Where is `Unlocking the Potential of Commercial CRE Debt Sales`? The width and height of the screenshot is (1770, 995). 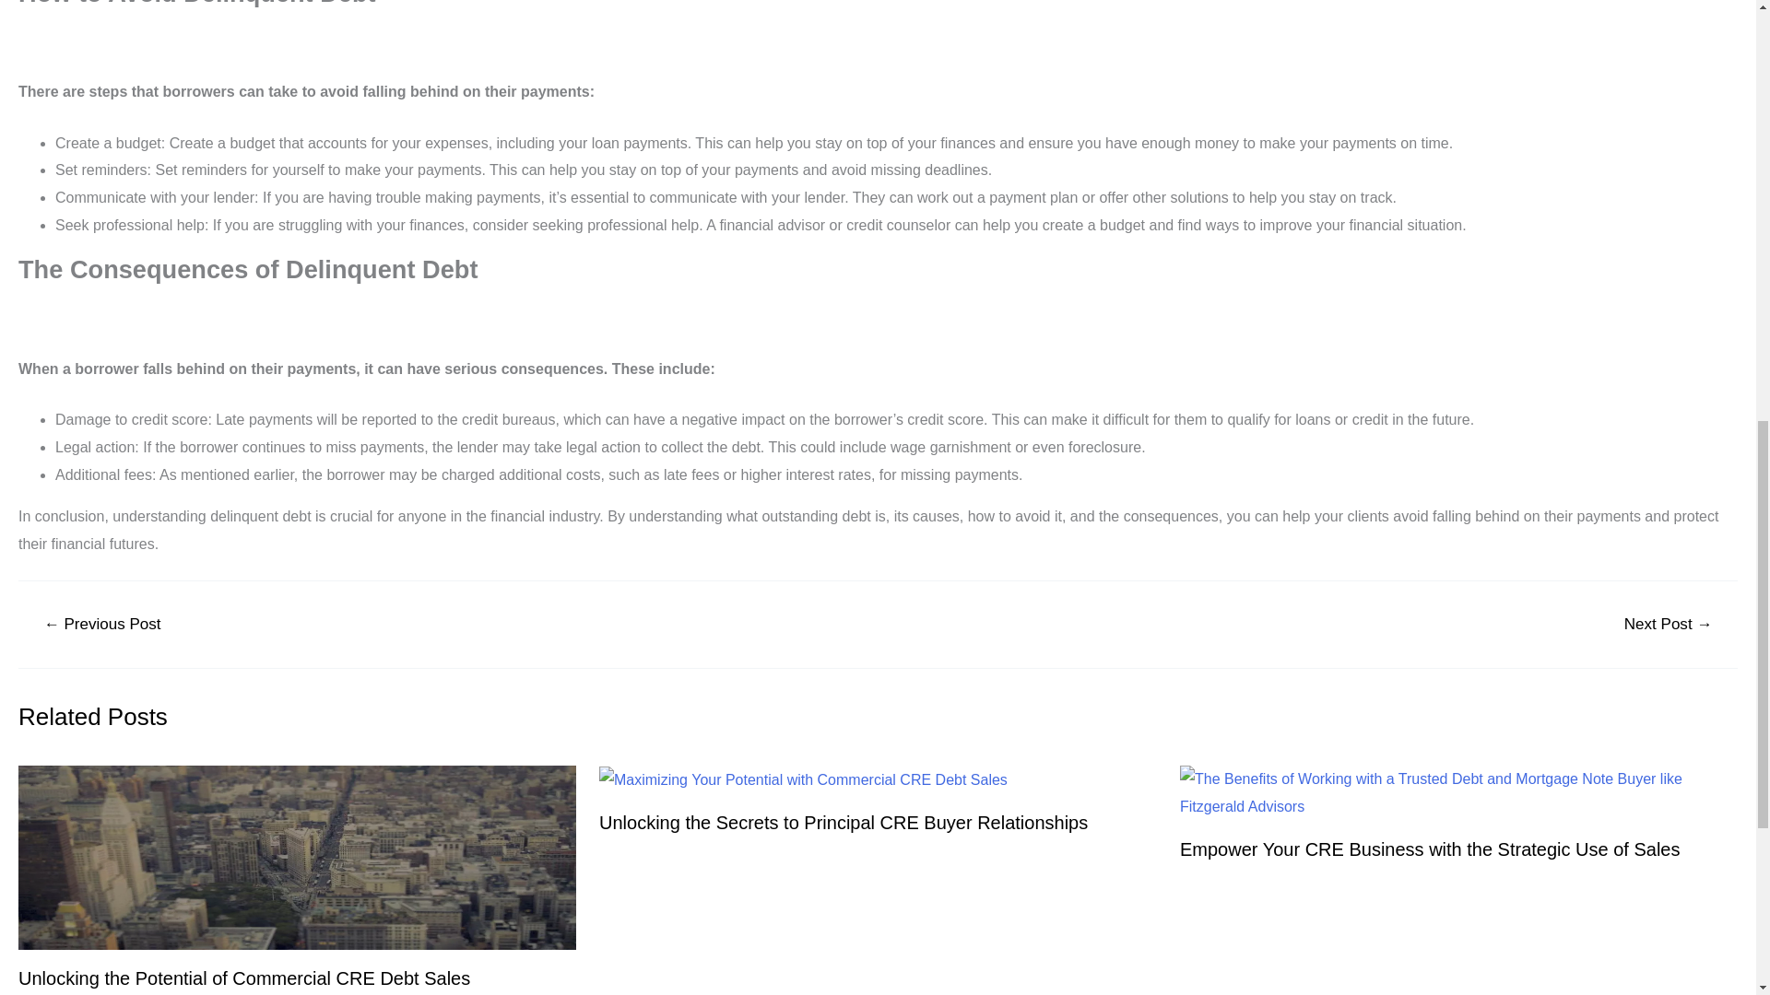
Unlocking the Potential of Commercial CRE Debt Sales is located at coordinates (243, 978).